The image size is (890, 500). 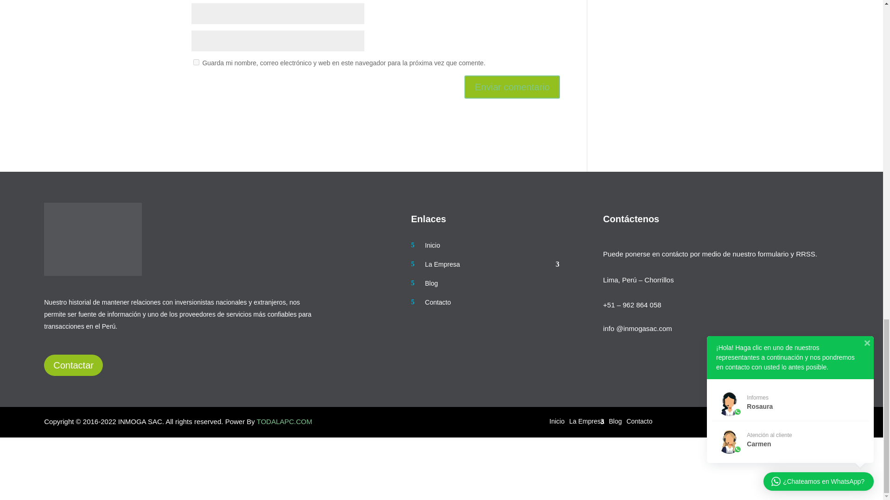 I want to click on yes, so click(x=196, y=62).